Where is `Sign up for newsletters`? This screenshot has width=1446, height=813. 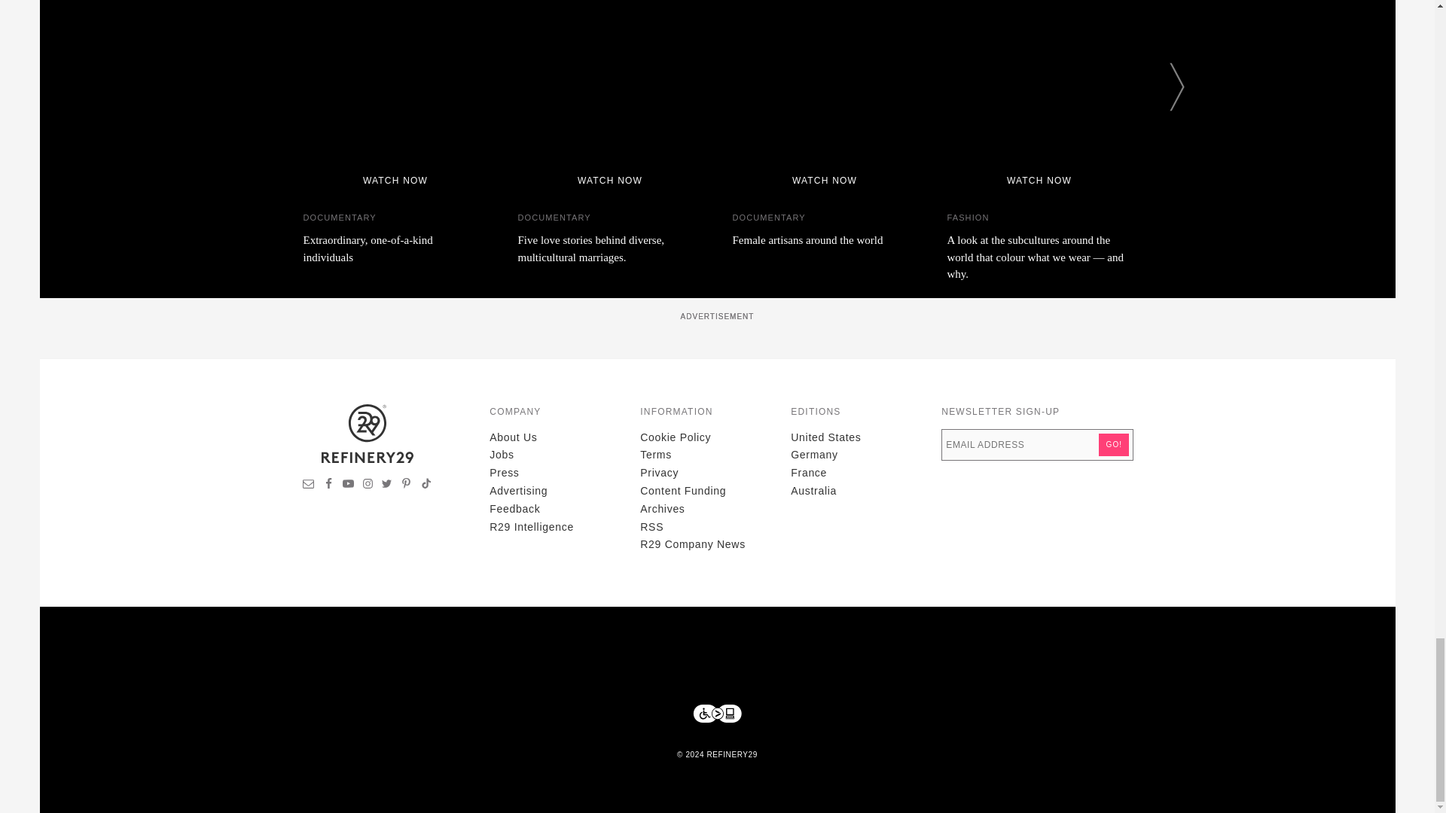
Sign up for newsletters is located at coordinates (309, 486).